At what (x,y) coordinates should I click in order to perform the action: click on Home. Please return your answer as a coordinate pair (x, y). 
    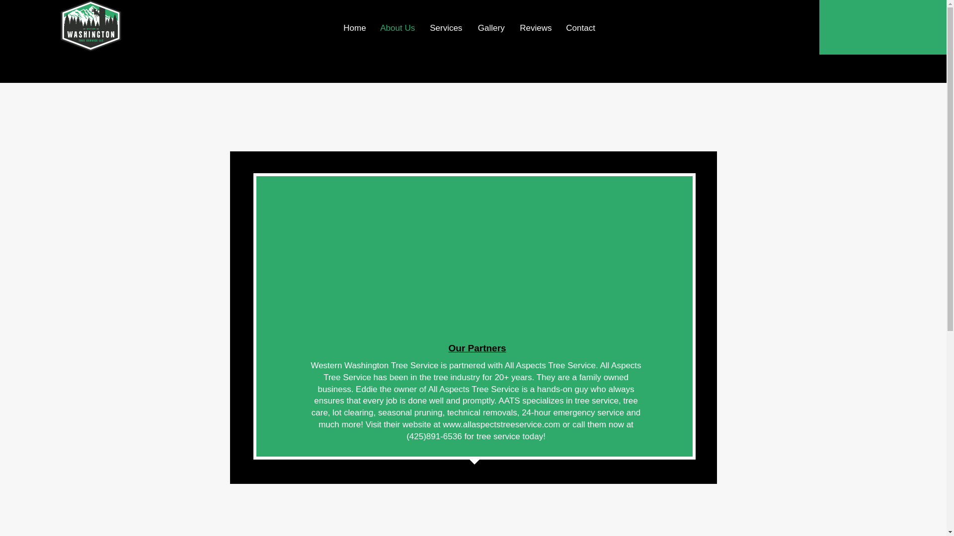
    Looking at the image, I should click on (354, 28).